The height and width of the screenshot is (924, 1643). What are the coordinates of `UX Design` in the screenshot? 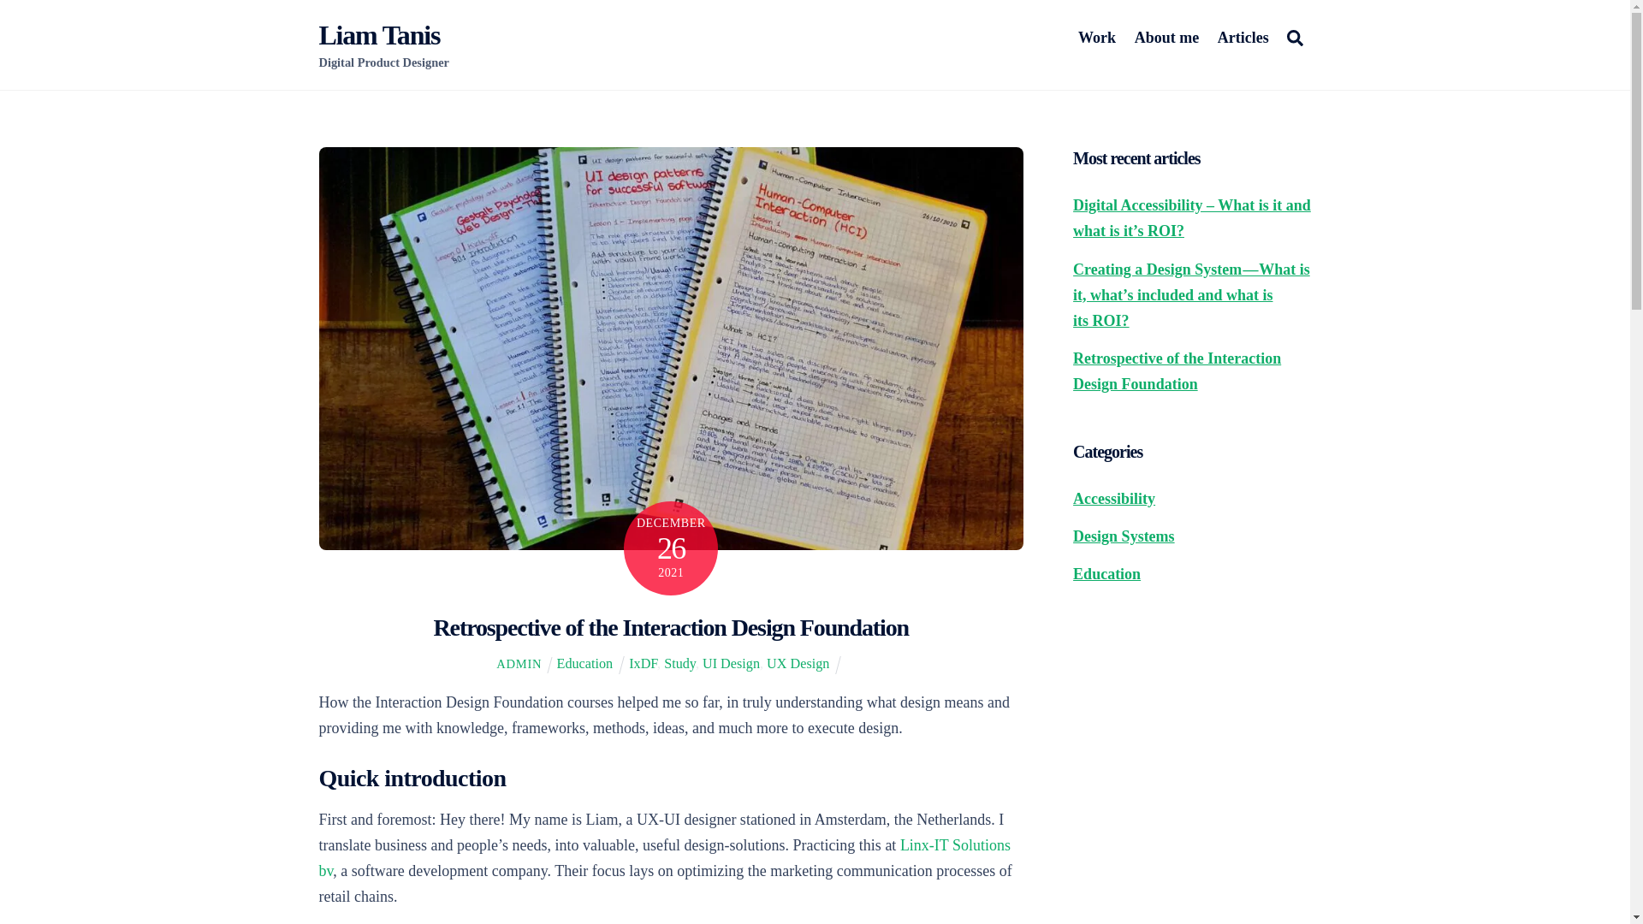 It's located at (798, 664).